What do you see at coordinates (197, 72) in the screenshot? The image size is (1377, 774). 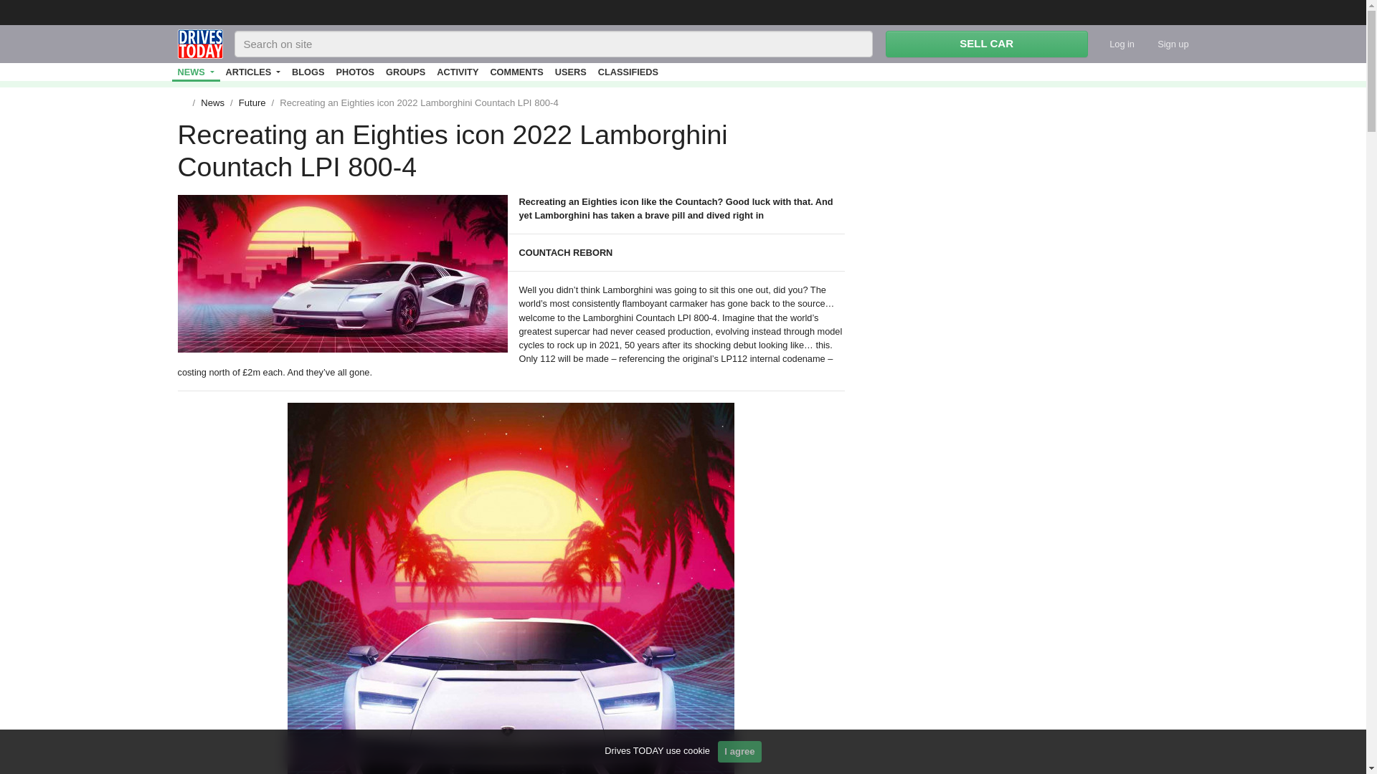 I see `NEWS` at bounding box center [197, 72].